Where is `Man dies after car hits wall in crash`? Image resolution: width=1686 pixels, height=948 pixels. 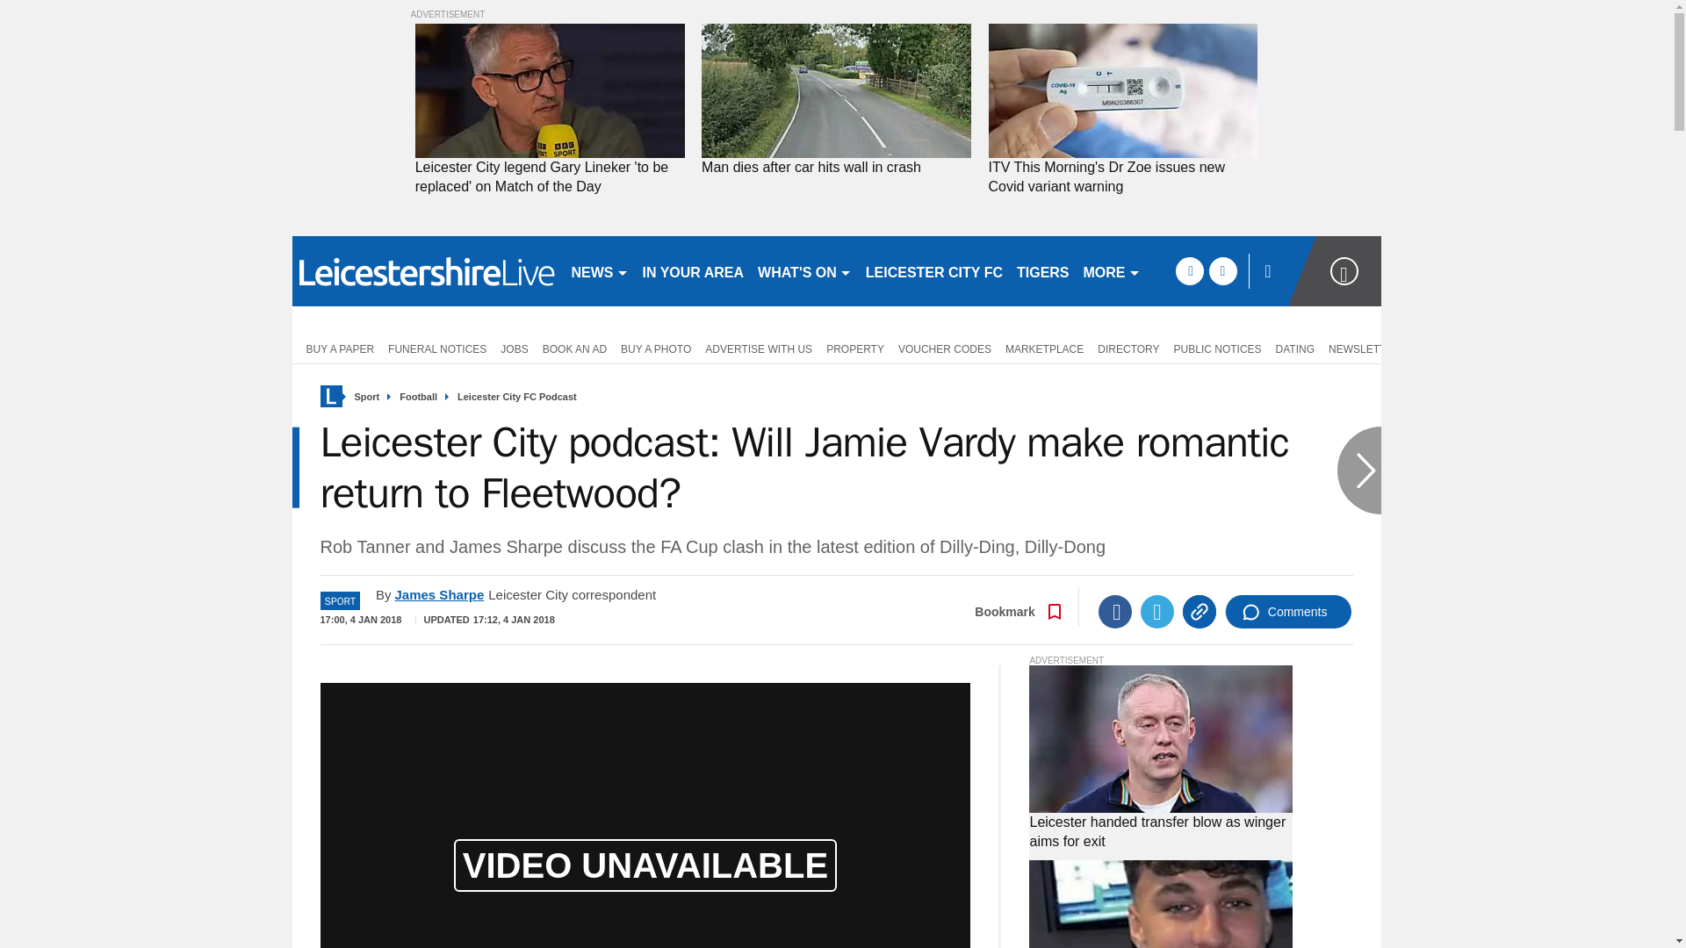 Man dies after car hits wall in crash is located at coordinates (836, 167).